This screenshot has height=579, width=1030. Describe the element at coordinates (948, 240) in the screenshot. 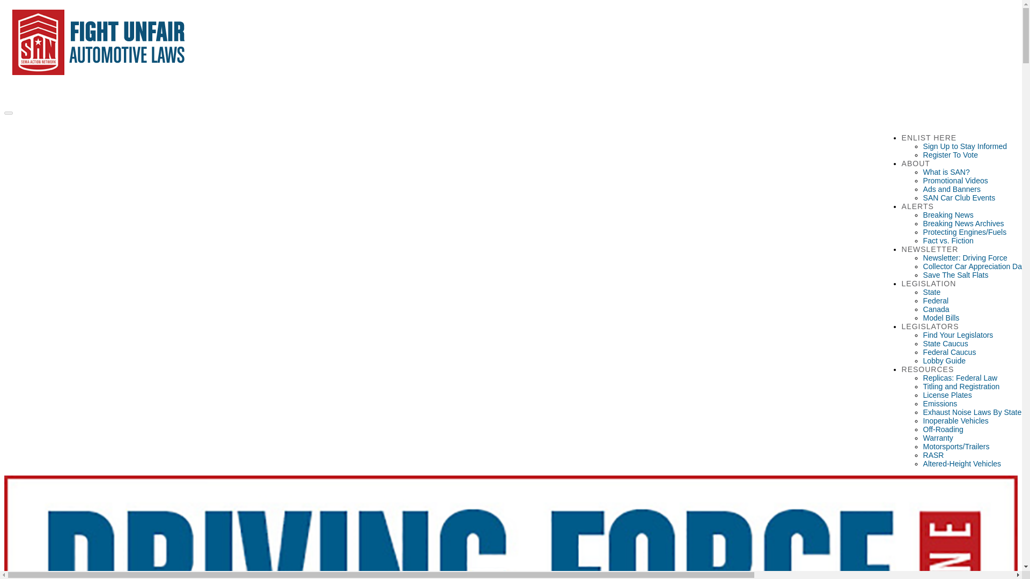

I see `Fact vs. Fiction` at that location.